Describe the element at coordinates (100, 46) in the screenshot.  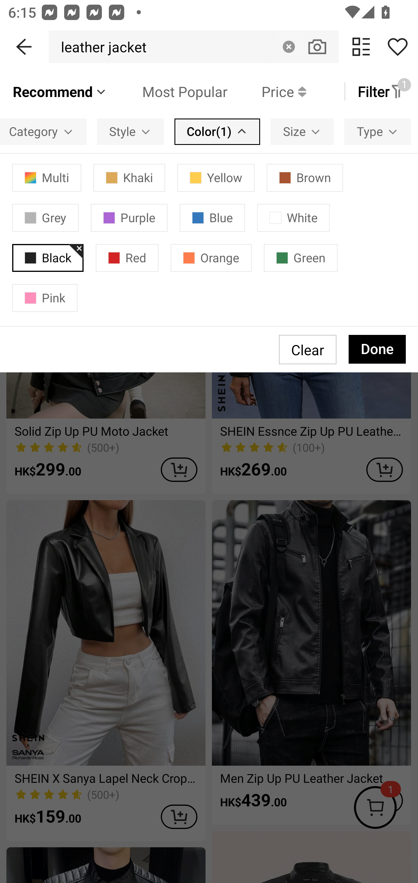
I see `leather jacket` at that location.